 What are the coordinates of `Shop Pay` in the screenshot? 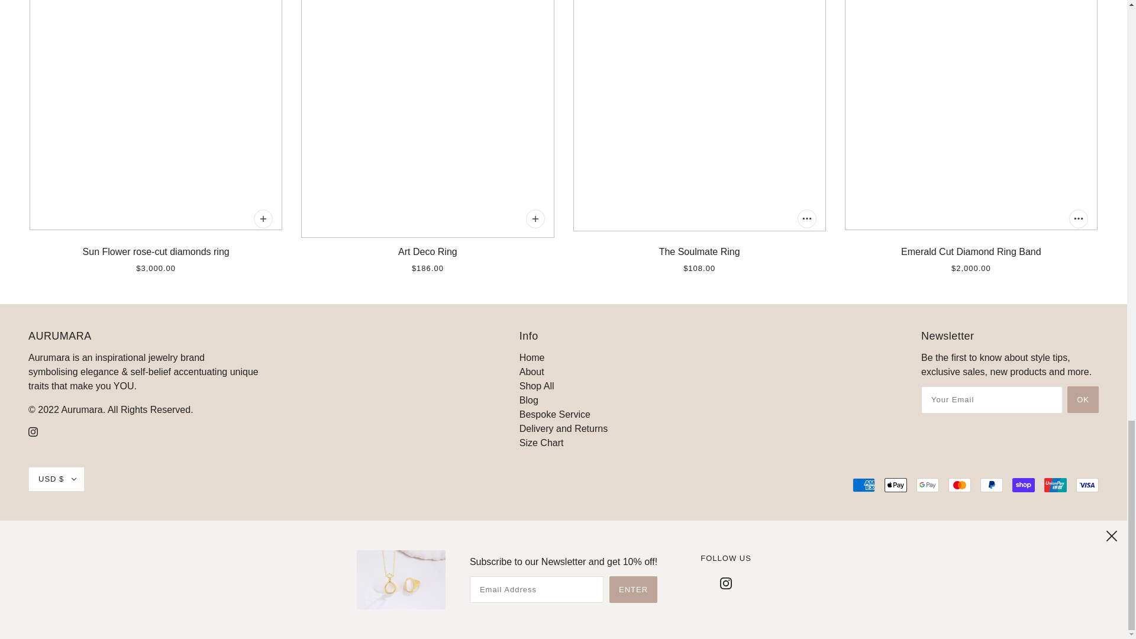 It's located at (1024, 485).